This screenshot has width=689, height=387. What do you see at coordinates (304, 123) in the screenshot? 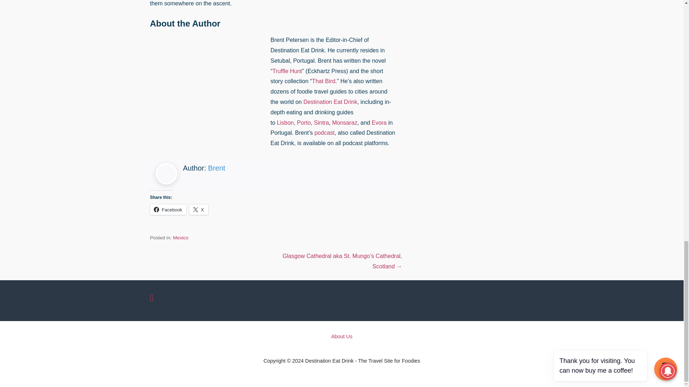
I see `Porto` at bounding box center [304, 123].